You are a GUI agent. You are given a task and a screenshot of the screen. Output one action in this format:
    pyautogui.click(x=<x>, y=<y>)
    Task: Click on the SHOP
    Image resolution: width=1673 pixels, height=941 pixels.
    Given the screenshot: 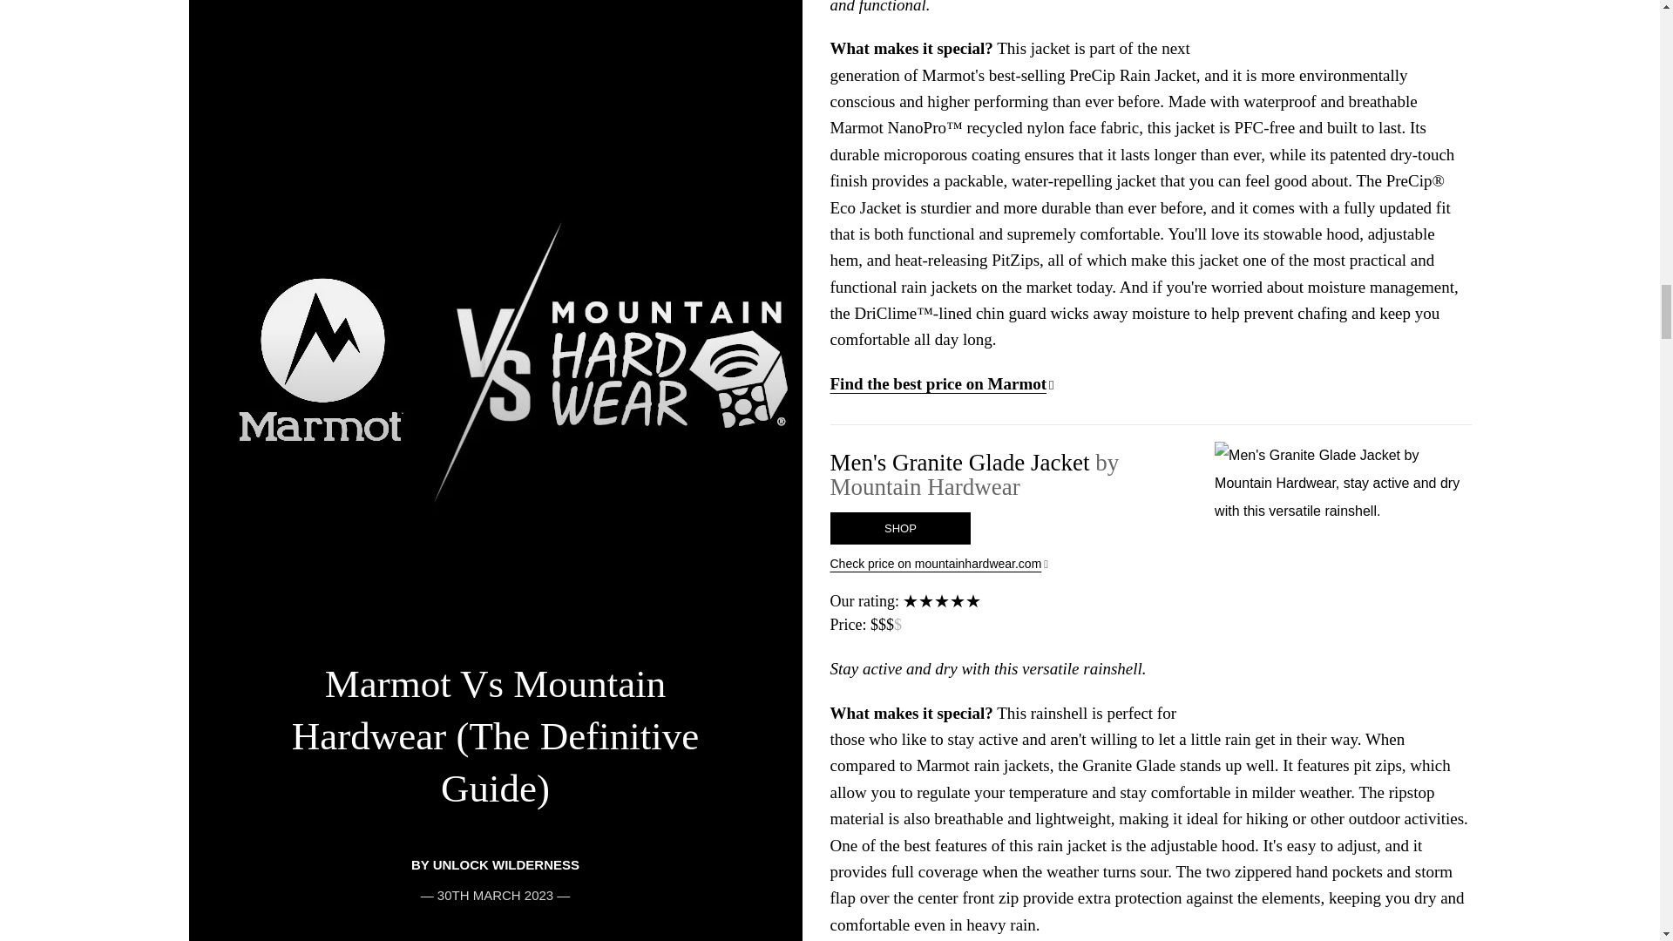 What is the action you would take?
    pyautogui.click(x=899, y=528)
    